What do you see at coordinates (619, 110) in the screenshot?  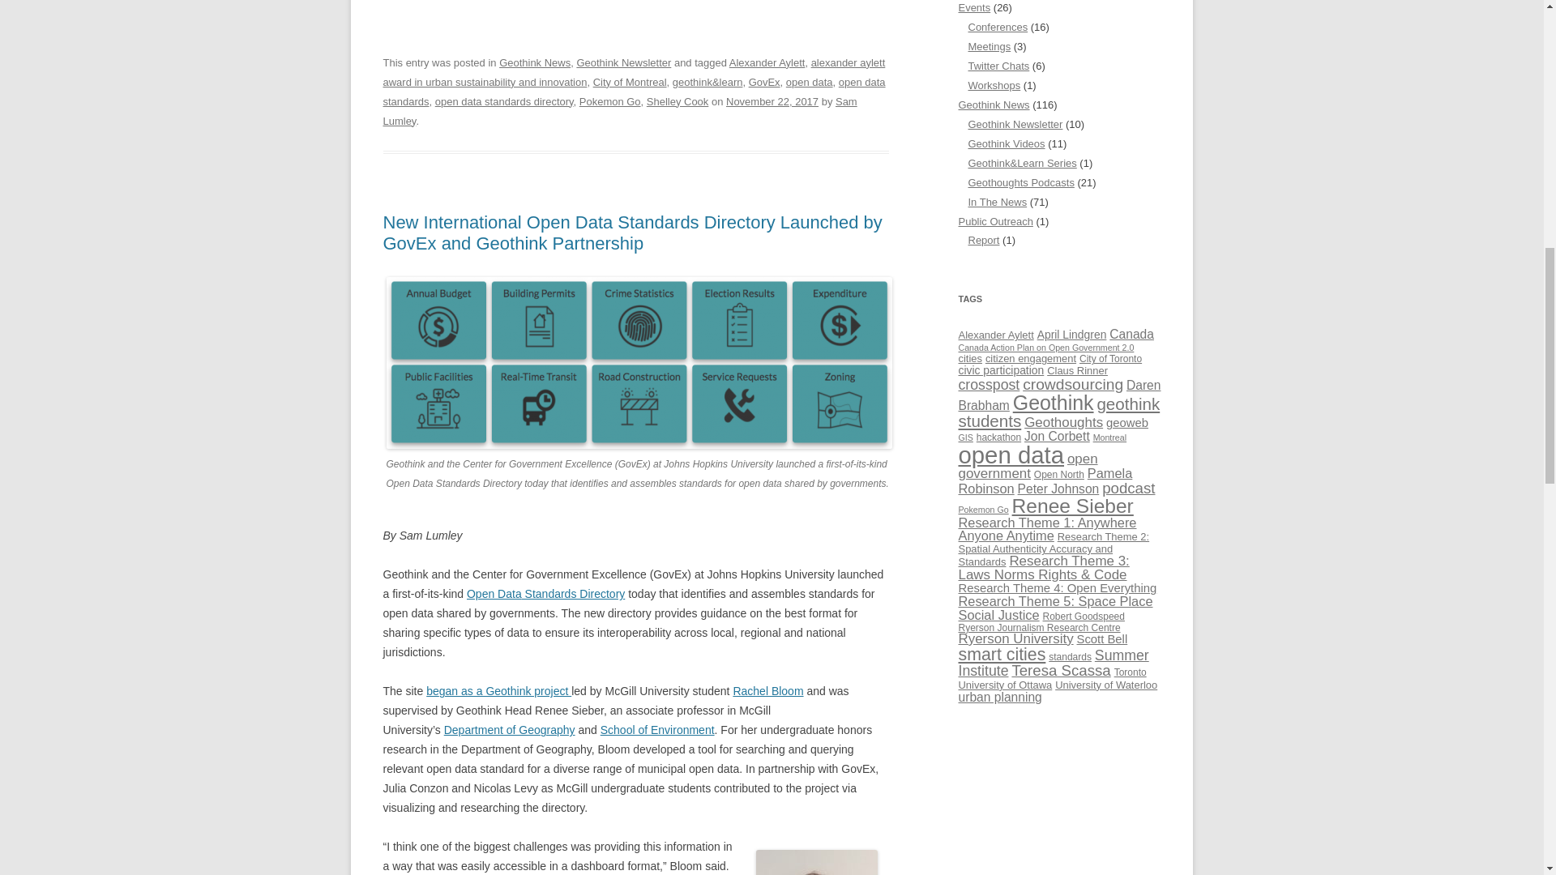 I see `View all posts by Sam Lumley` at bounding box center [619, 110].